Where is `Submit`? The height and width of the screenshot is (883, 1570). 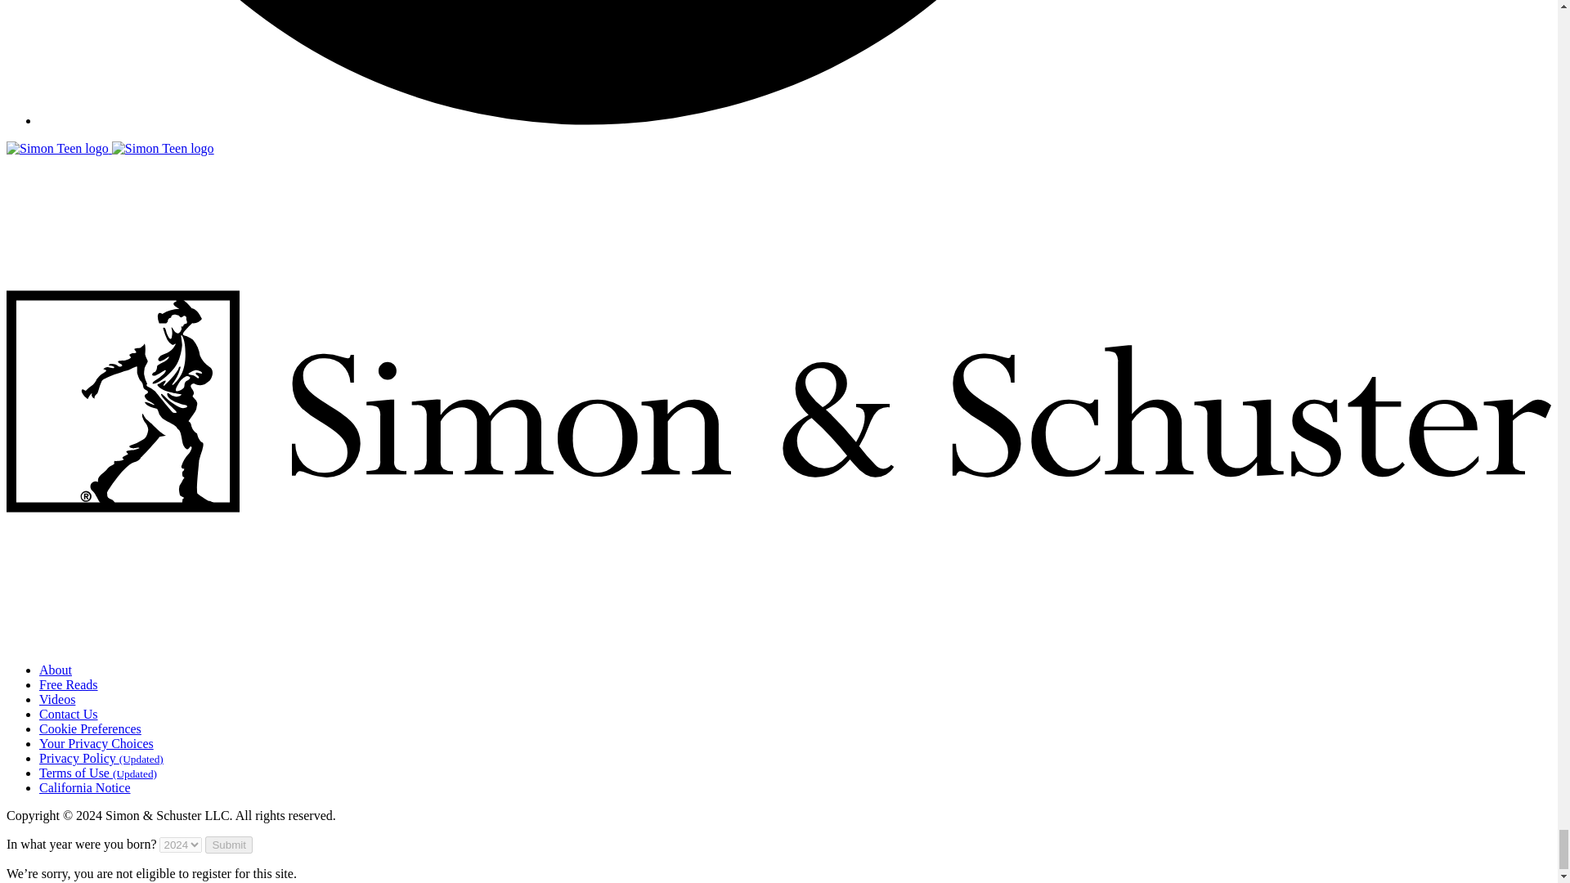
Submit is located at coordinates (228, 845).